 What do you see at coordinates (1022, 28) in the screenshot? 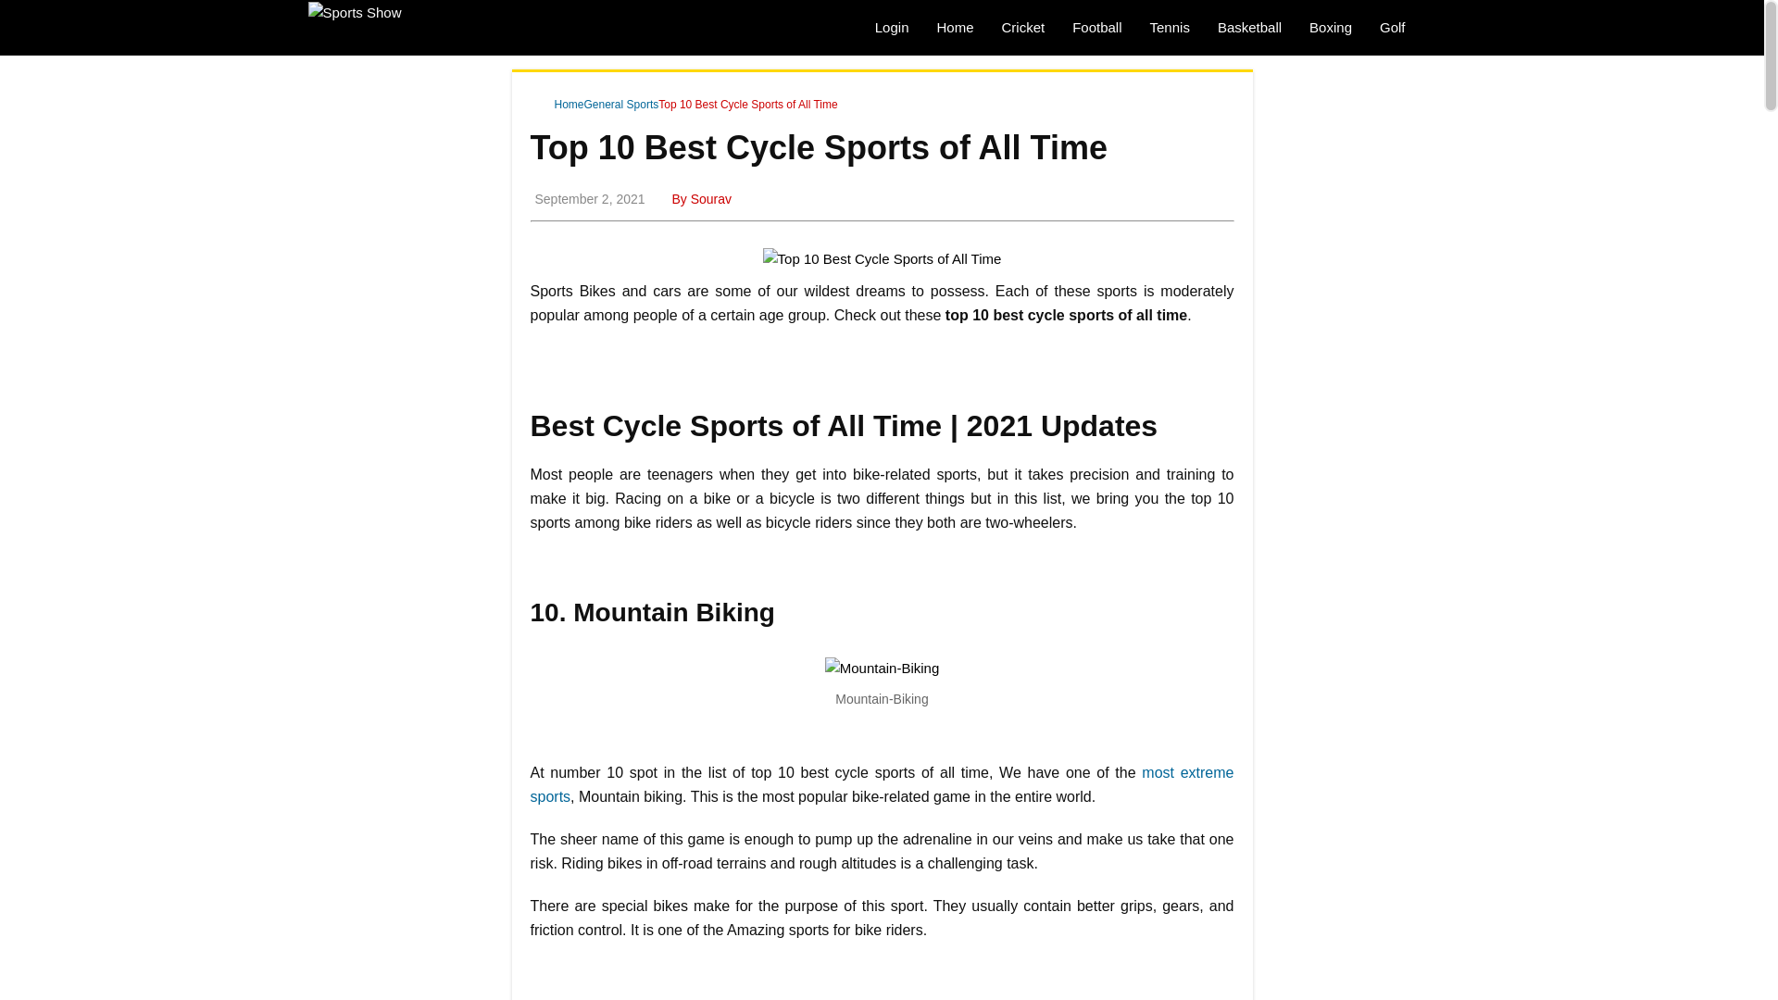
I see `Cricket` at bounding box center [1022, 28].